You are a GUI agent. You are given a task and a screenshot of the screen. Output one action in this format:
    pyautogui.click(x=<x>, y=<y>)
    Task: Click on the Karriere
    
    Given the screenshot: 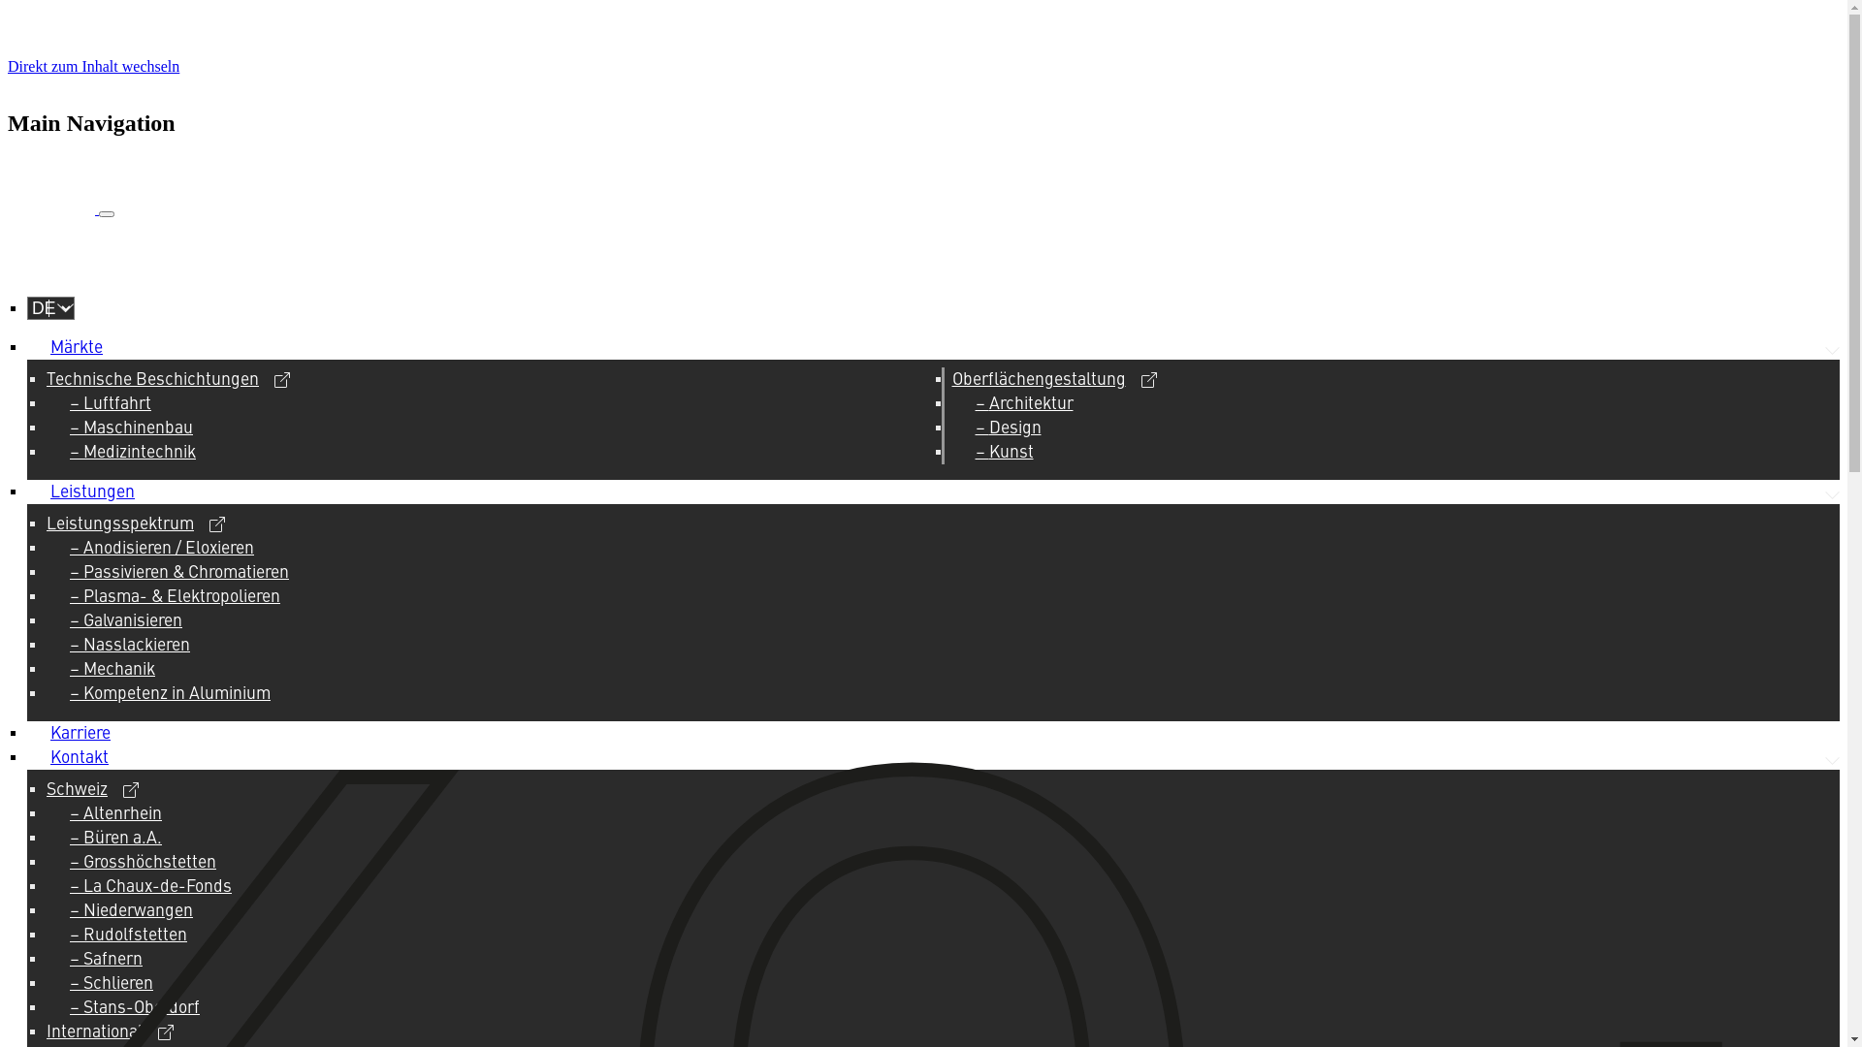 What is the action you would take?
    pyautogui.click(x=80, y=735)
    